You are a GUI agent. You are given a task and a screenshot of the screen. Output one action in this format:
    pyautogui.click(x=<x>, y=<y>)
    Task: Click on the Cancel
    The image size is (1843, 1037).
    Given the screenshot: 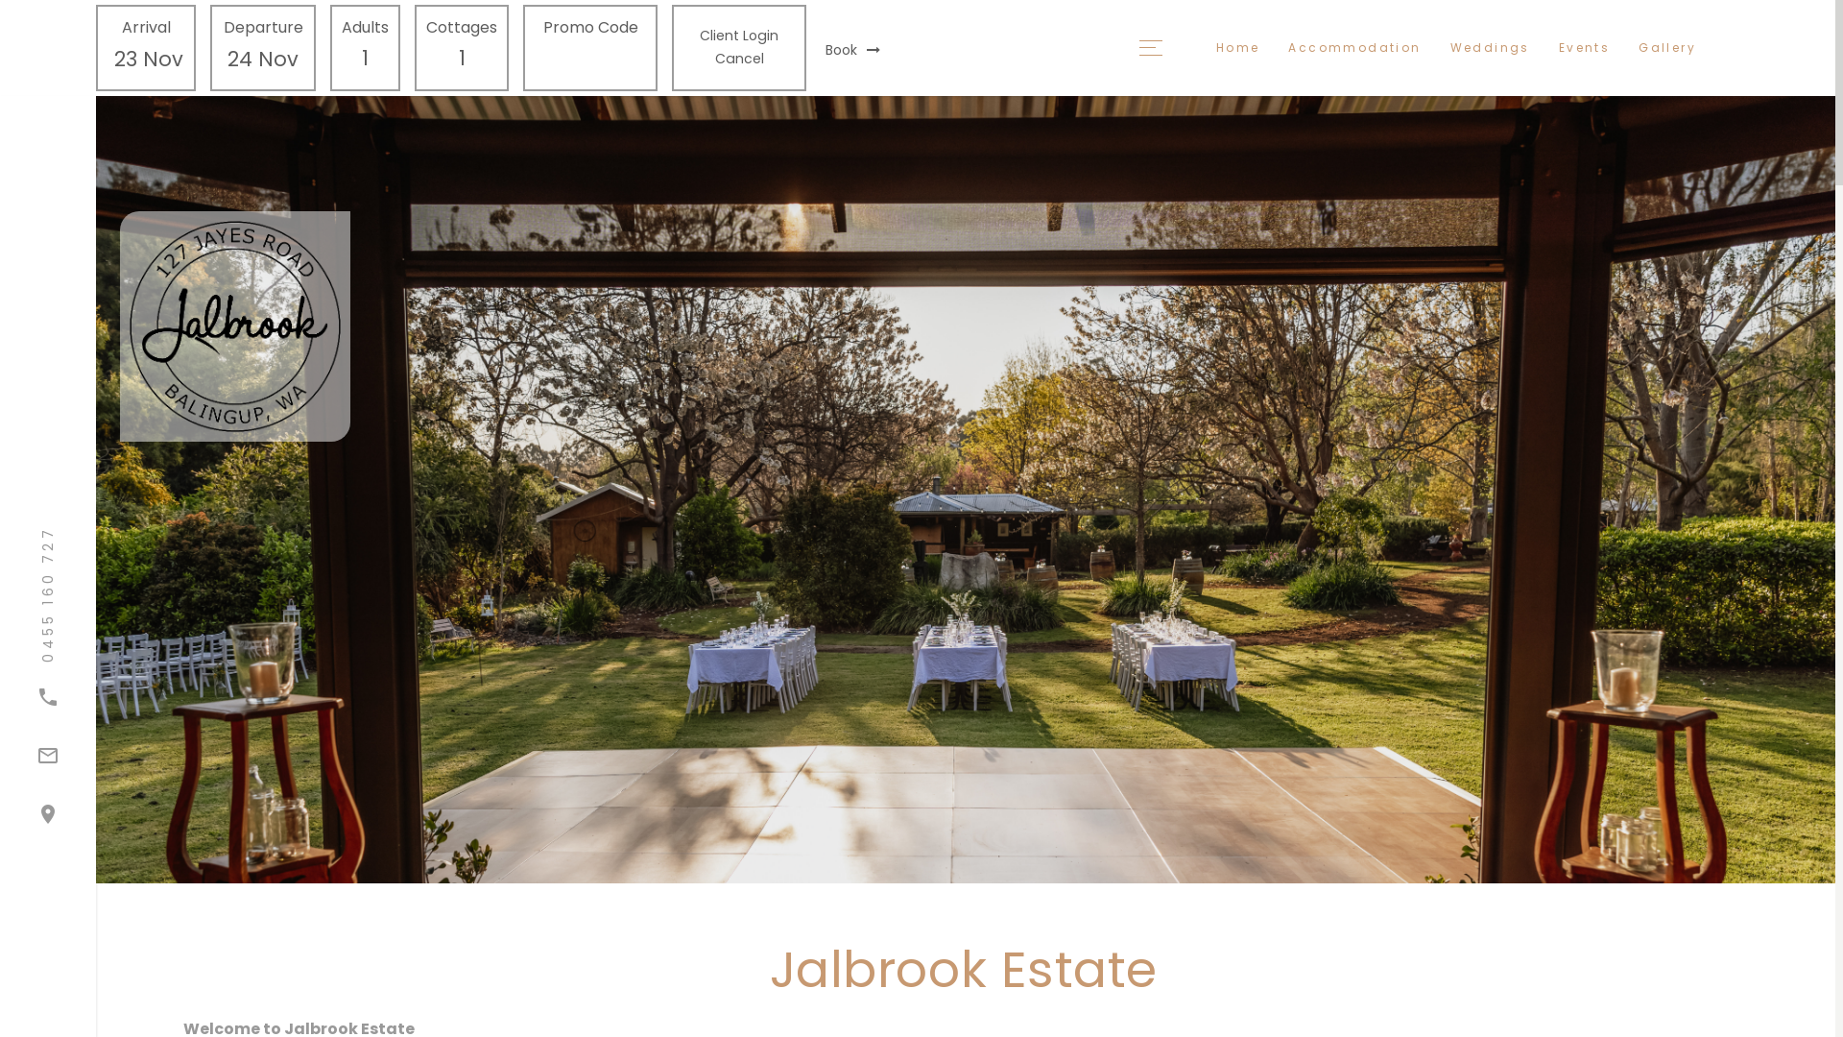 What is the action you would take?
    pyautogui.click(x=739, y=59)
    